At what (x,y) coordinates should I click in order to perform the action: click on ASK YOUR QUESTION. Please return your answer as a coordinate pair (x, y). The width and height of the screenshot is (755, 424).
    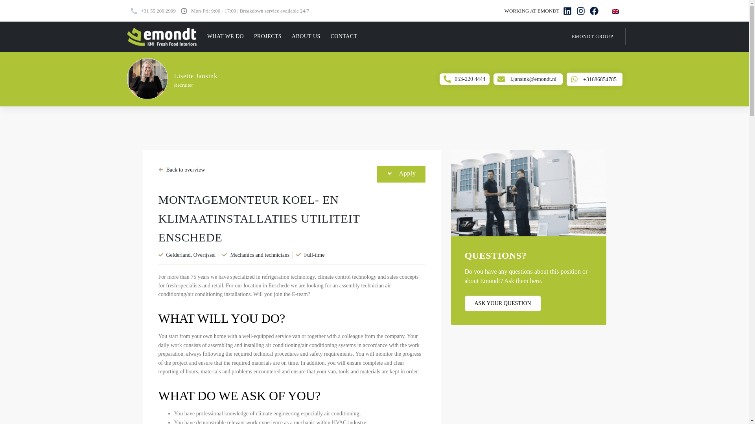
    Looking at the image, I should click on (503, 303).